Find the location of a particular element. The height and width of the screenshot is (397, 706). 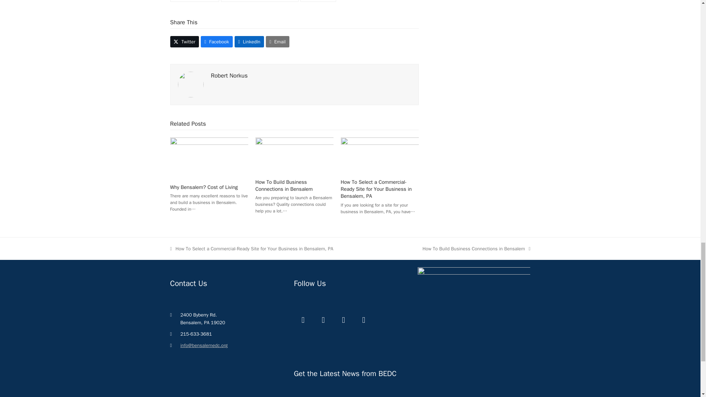

How To Build Business Connections in Bensalem is located at coordinates (284, 185).